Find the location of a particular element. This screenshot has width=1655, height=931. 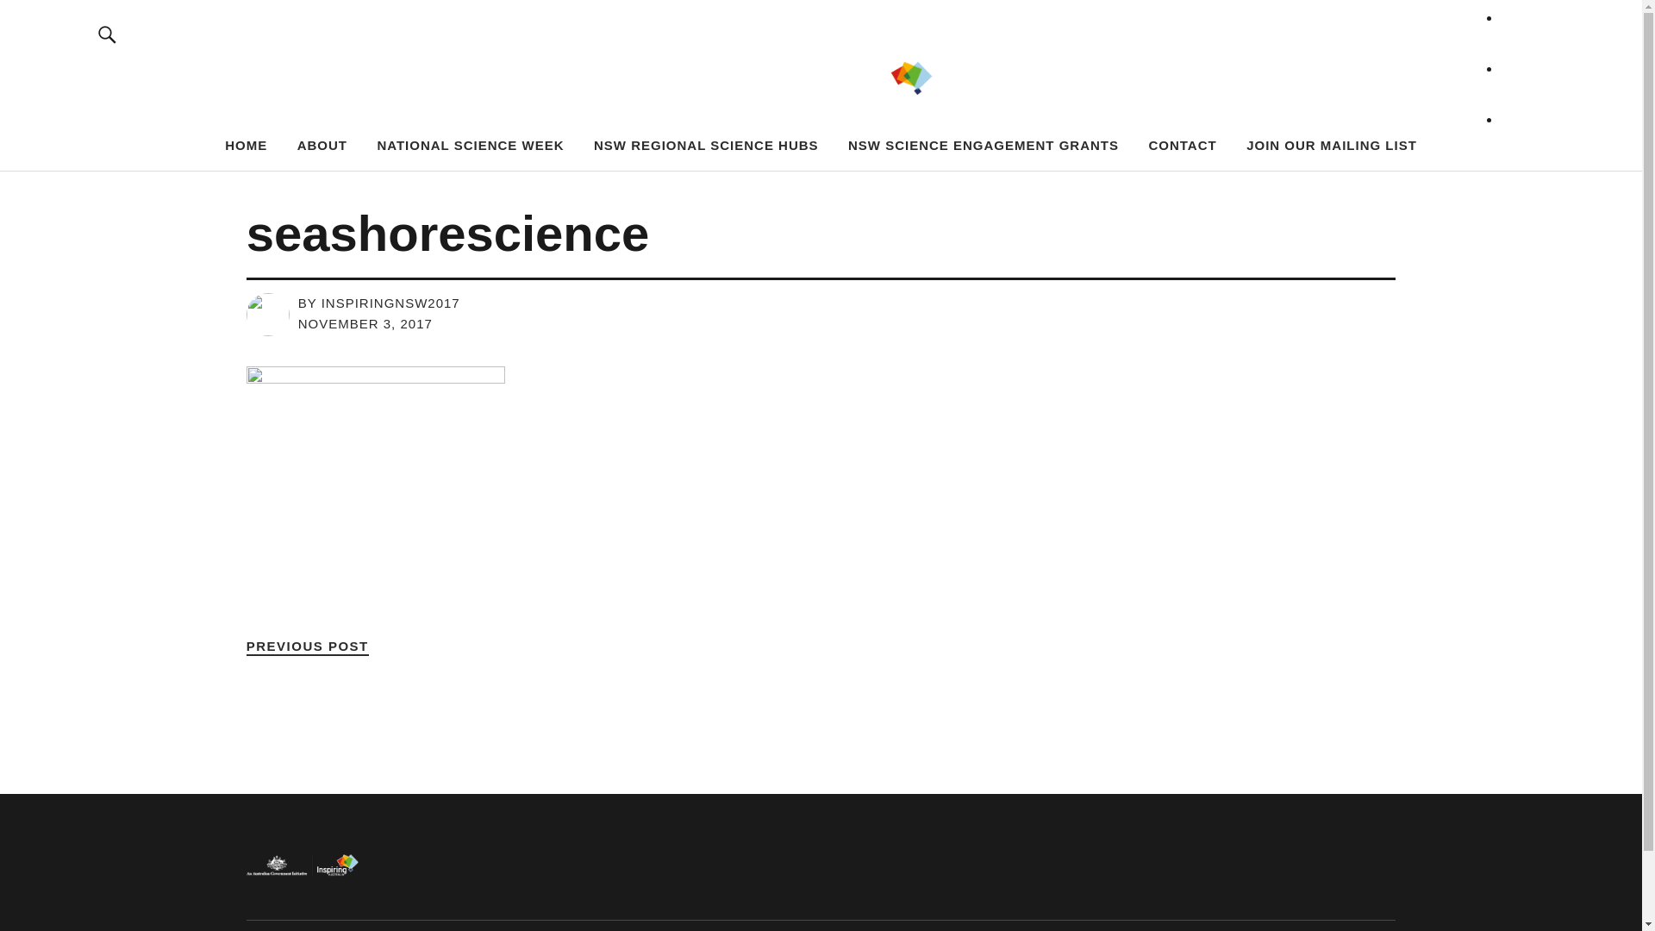

PREVIOUS POST is located at coordinates (308, 647).